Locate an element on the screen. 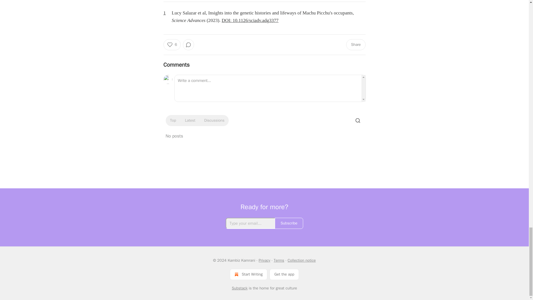 This screenshot has height=300, width=533. Subscribe is located at coordinates (289, 223).